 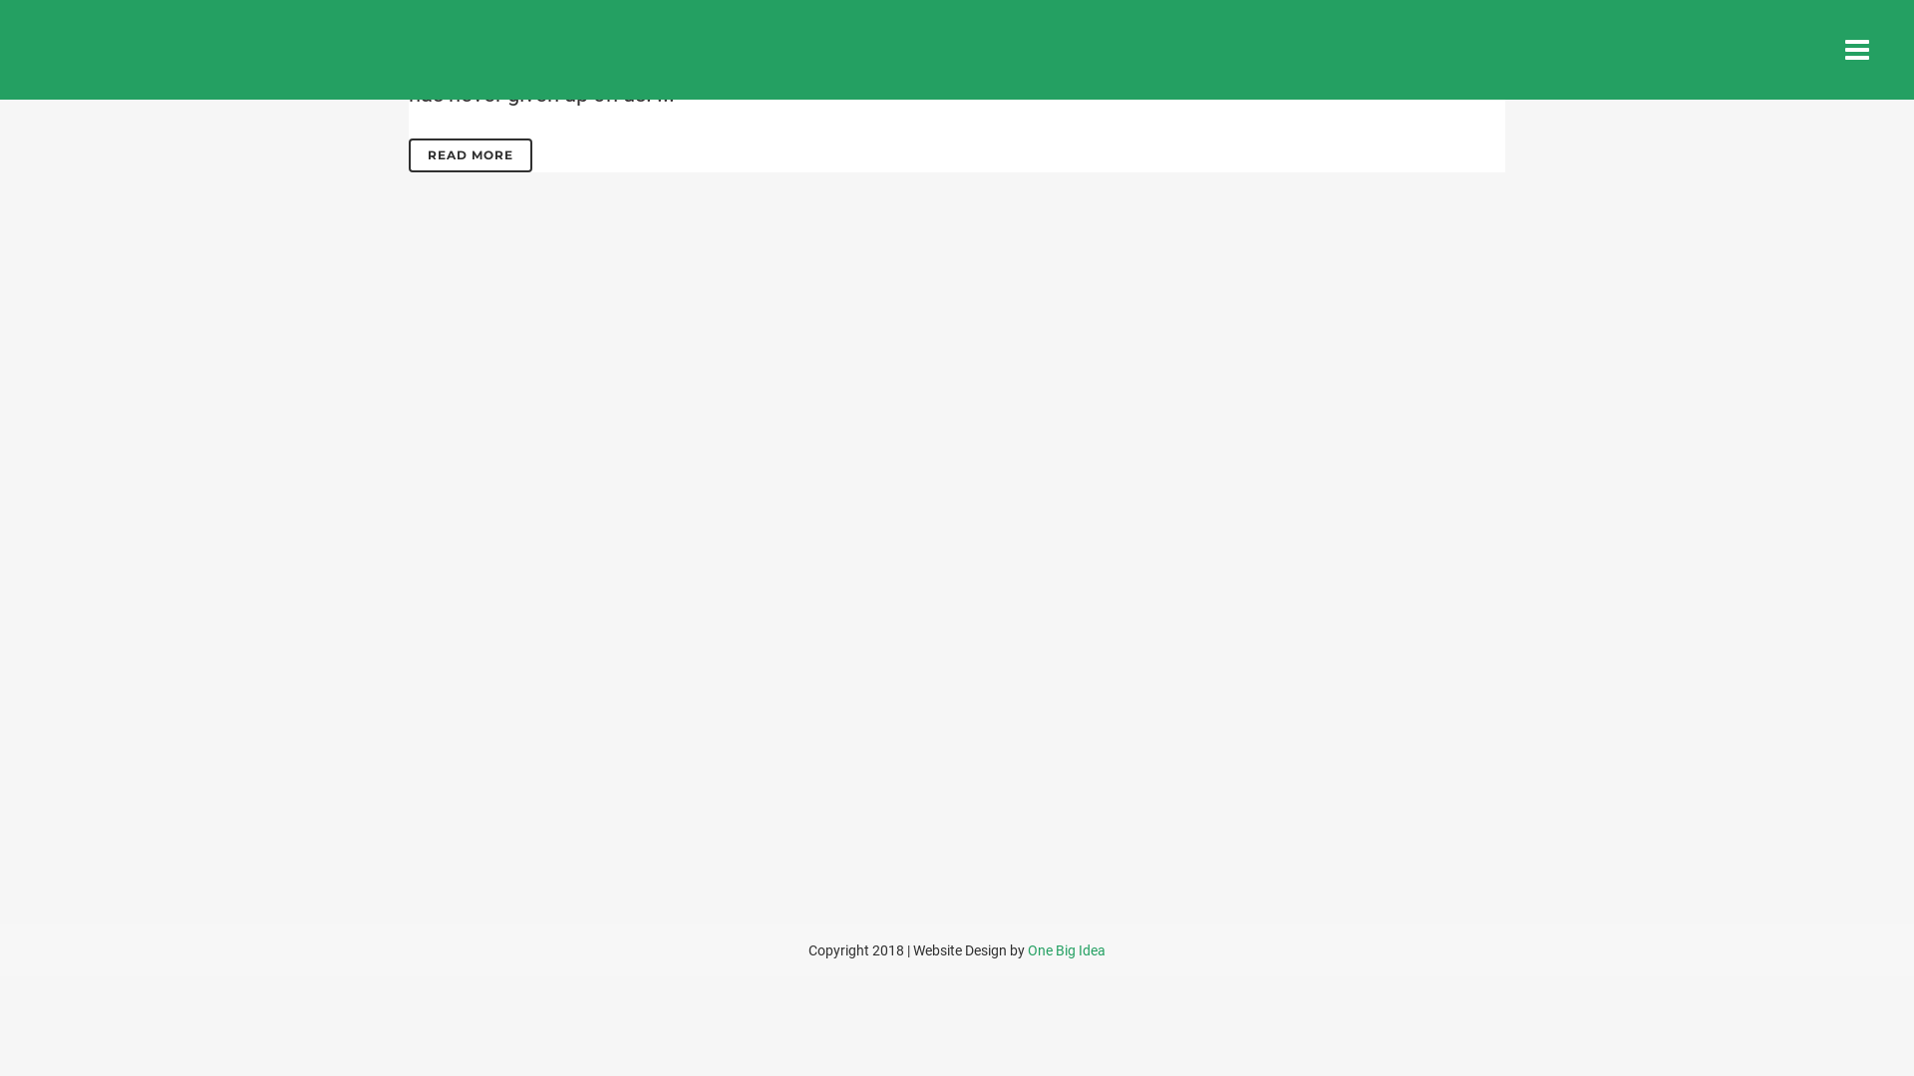 I want to click on Faith. Love. Hope., so click(x=586, y=26).